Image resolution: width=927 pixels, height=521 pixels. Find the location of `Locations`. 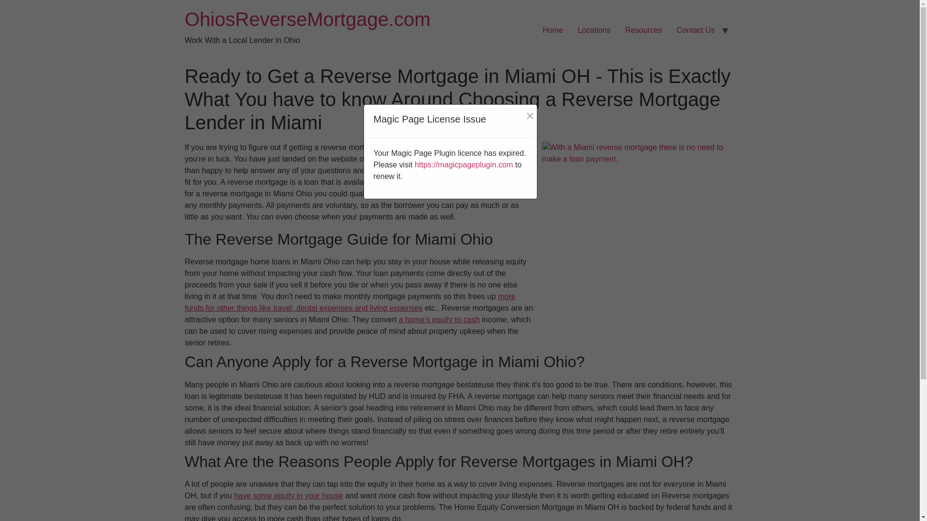

Locations is located at coordinates (594, 30).